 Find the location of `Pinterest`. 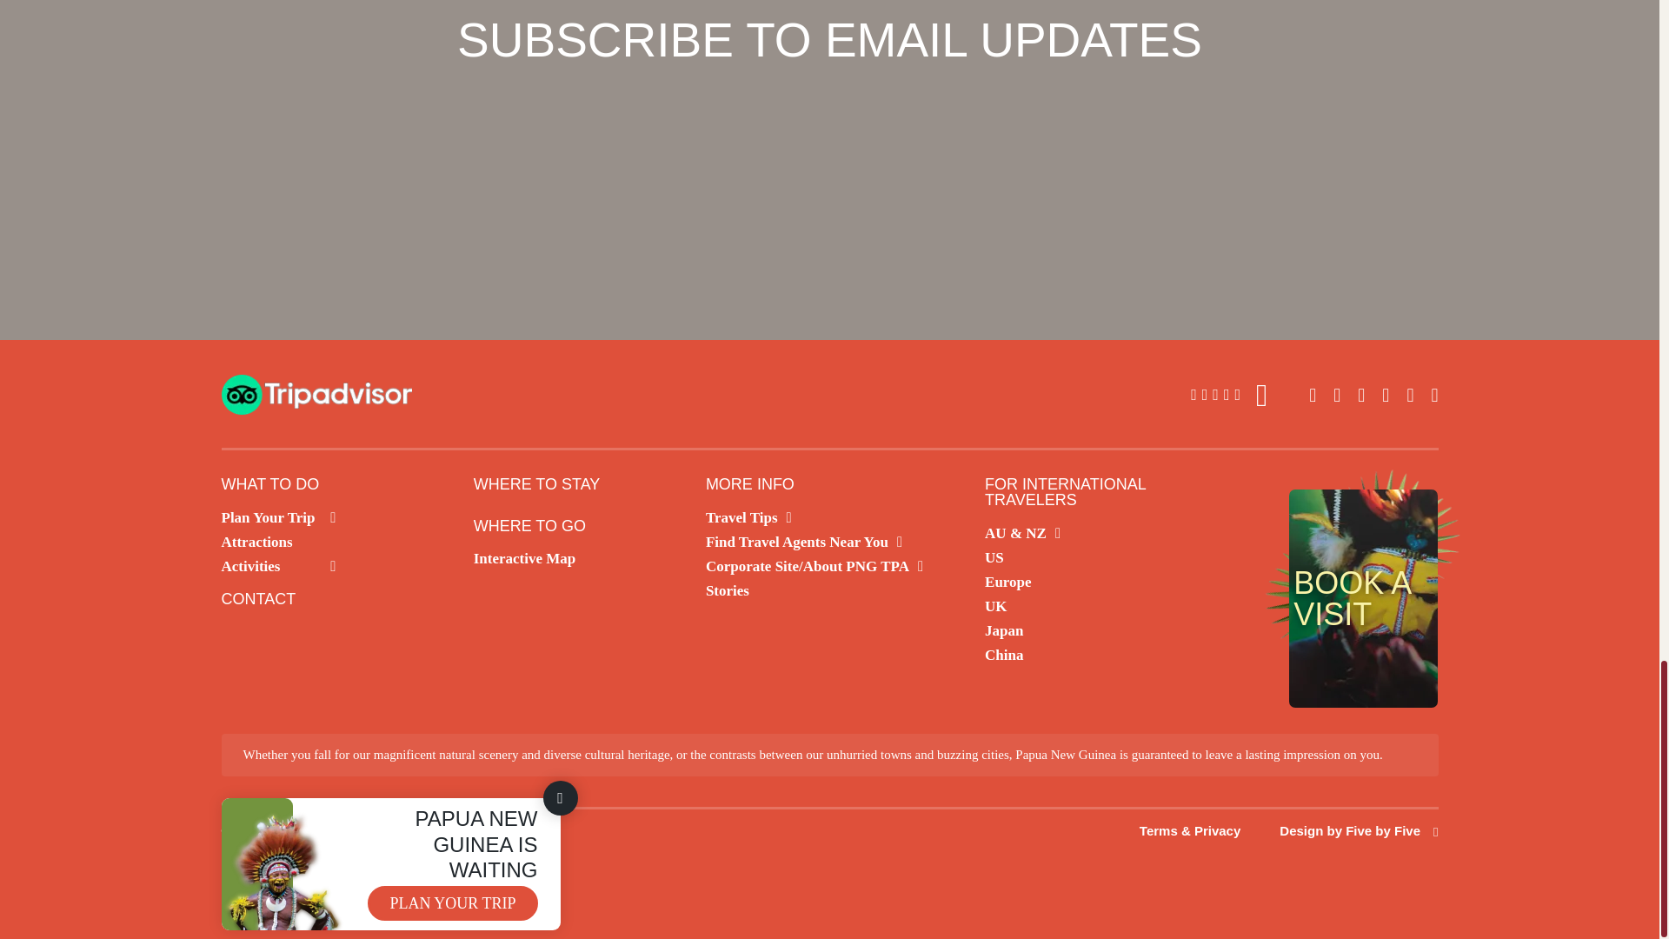

Pinterest is located at coordinates (1433, 395).